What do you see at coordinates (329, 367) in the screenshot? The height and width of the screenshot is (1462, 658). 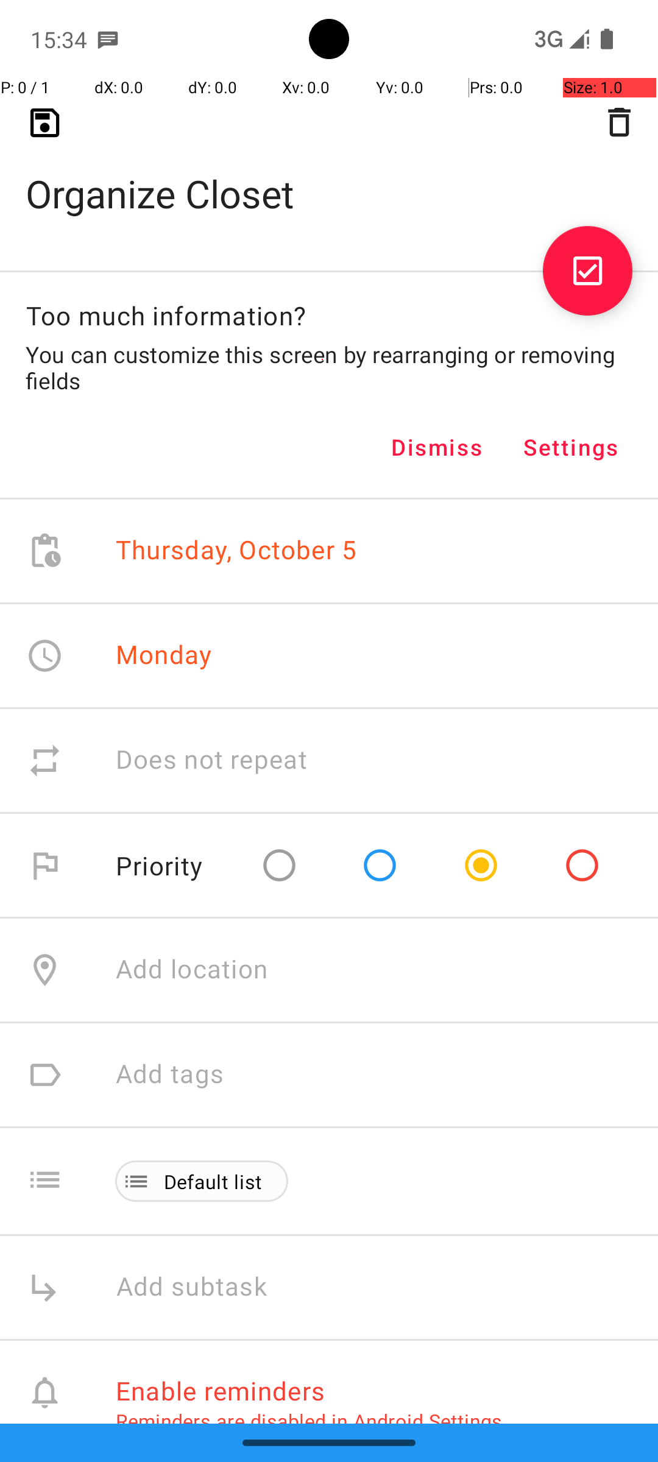 I see `You can customize this screen by rearranging or removing fields` at bounding box center [329, 367].